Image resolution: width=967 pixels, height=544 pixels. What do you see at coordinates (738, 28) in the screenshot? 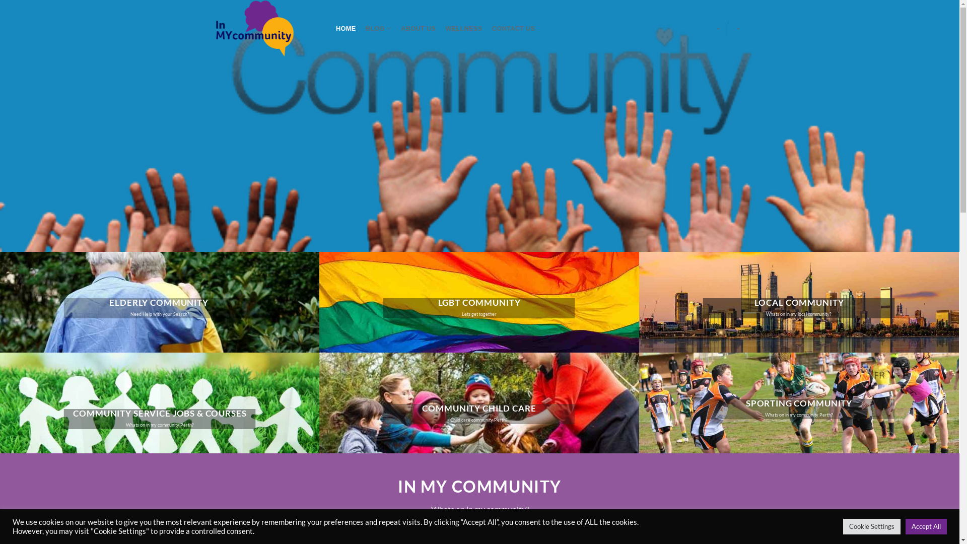
I see `-` at bounding box center [738, 28].